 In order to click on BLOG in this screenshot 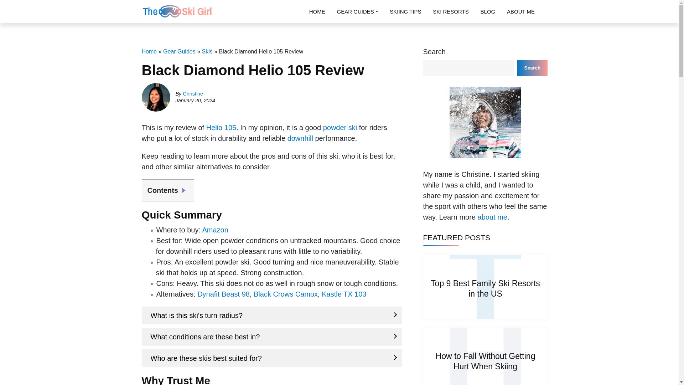, I will do `click(487, 11)`.